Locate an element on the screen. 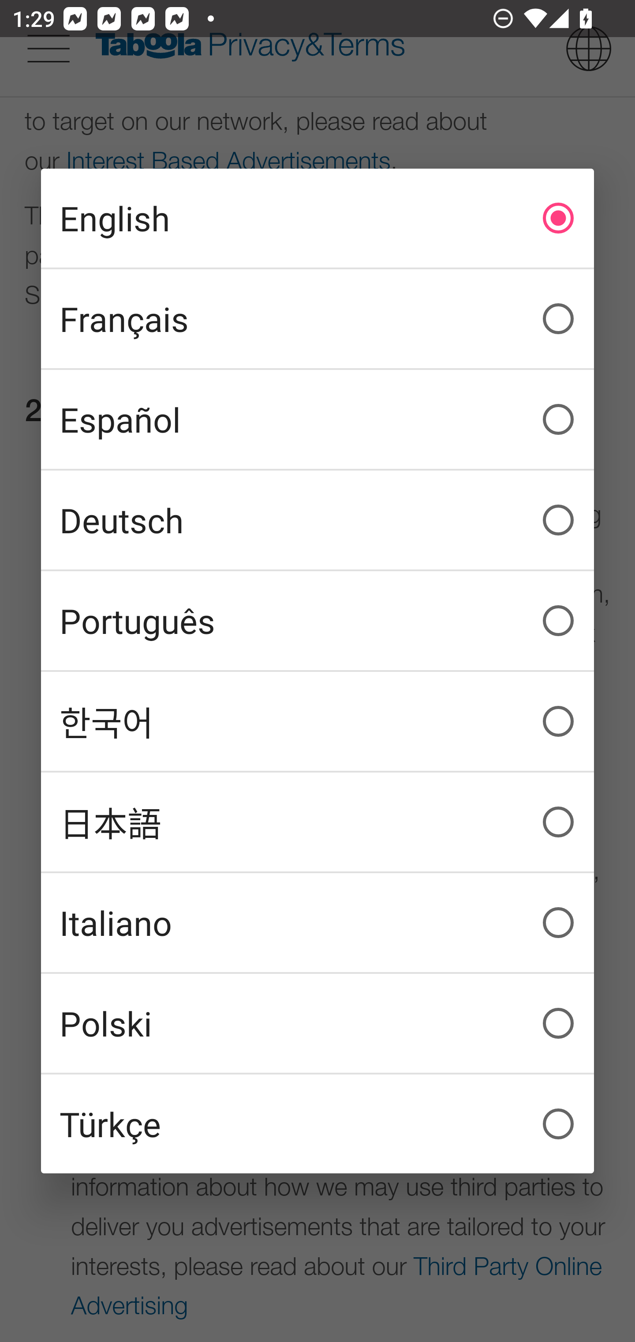  Italiano is located at coordinates (317, 923).